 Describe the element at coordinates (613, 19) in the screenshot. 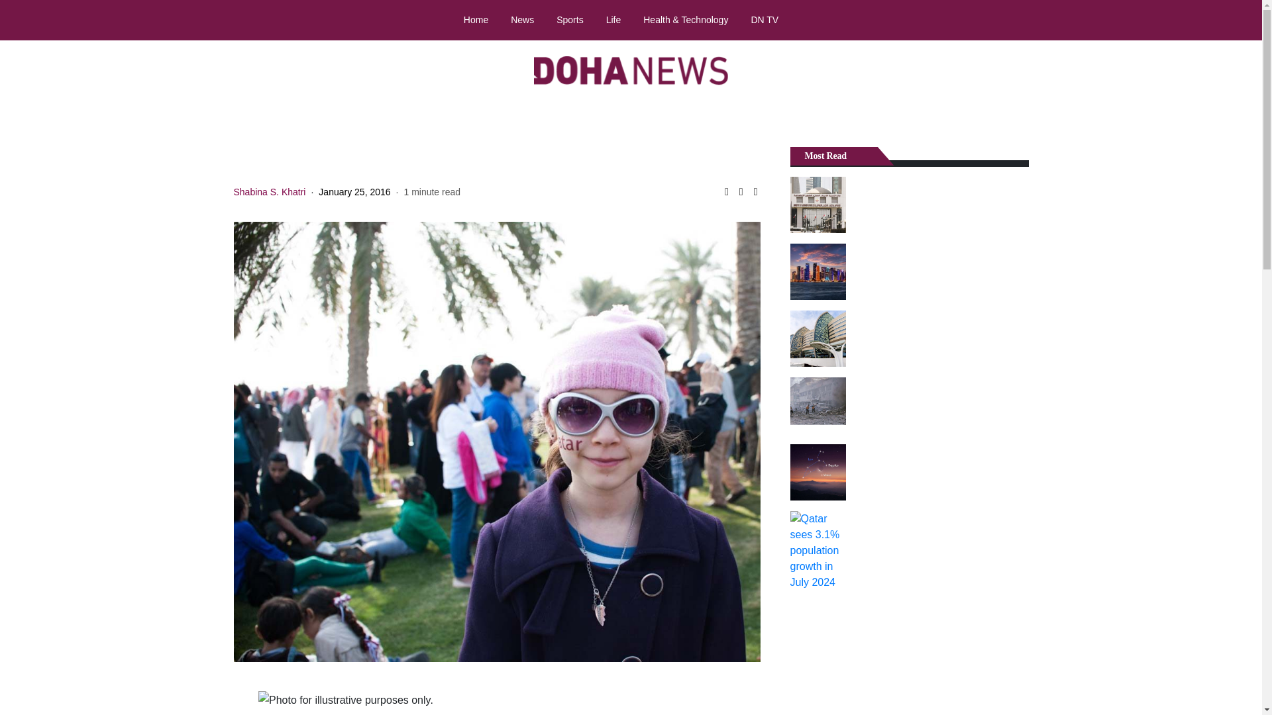

I see `Life` at that location.